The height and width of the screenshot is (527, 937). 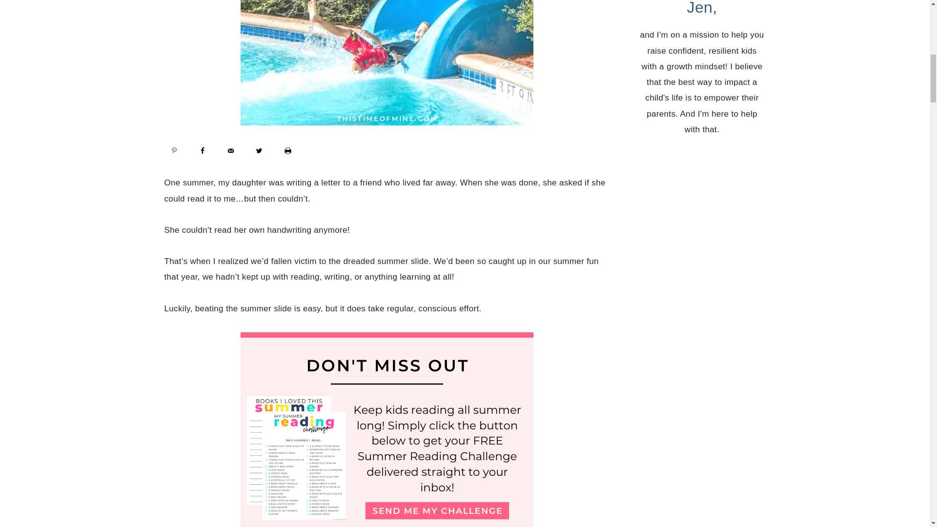 What do you see at coordinates (231, 151) in the screenshot?
I see `Send over email` at bounding box center [231, 151].